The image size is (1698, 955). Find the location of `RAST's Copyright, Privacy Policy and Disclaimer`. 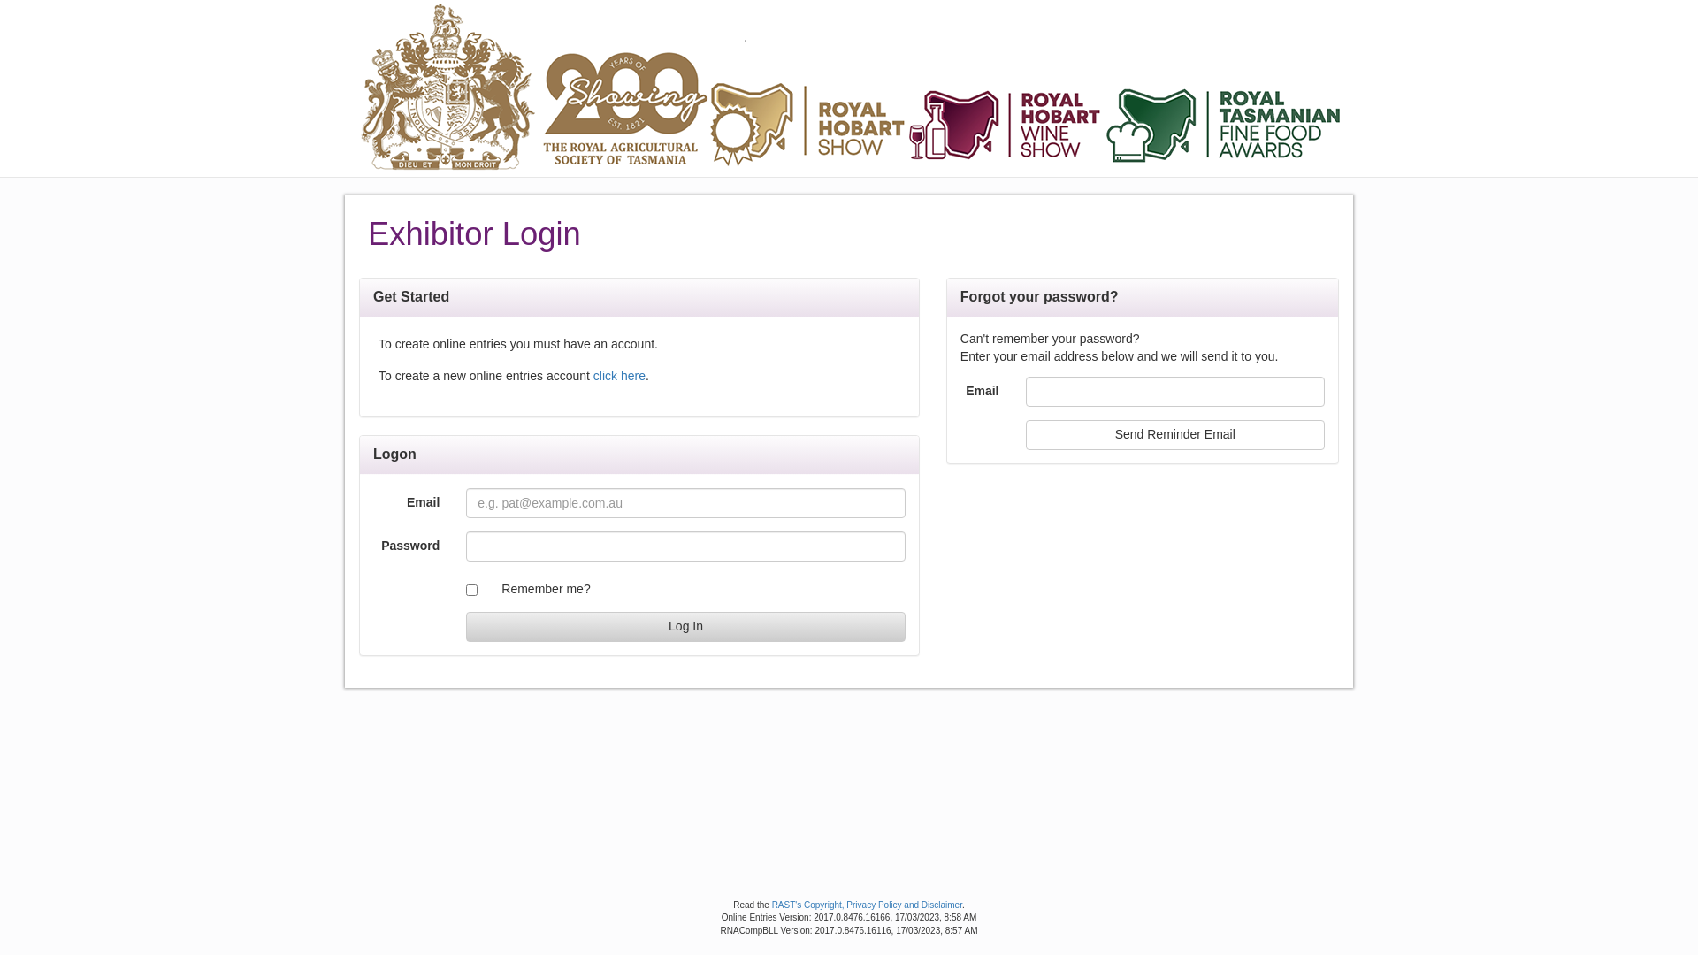

RAST's Copyright, Privacy Policy and Disclaimer is located at coordinates (867, 905).